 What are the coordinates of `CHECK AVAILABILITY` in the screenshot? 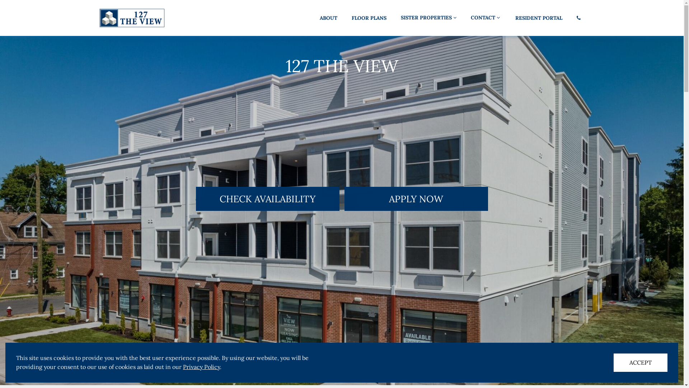 It's located at (268, 199).